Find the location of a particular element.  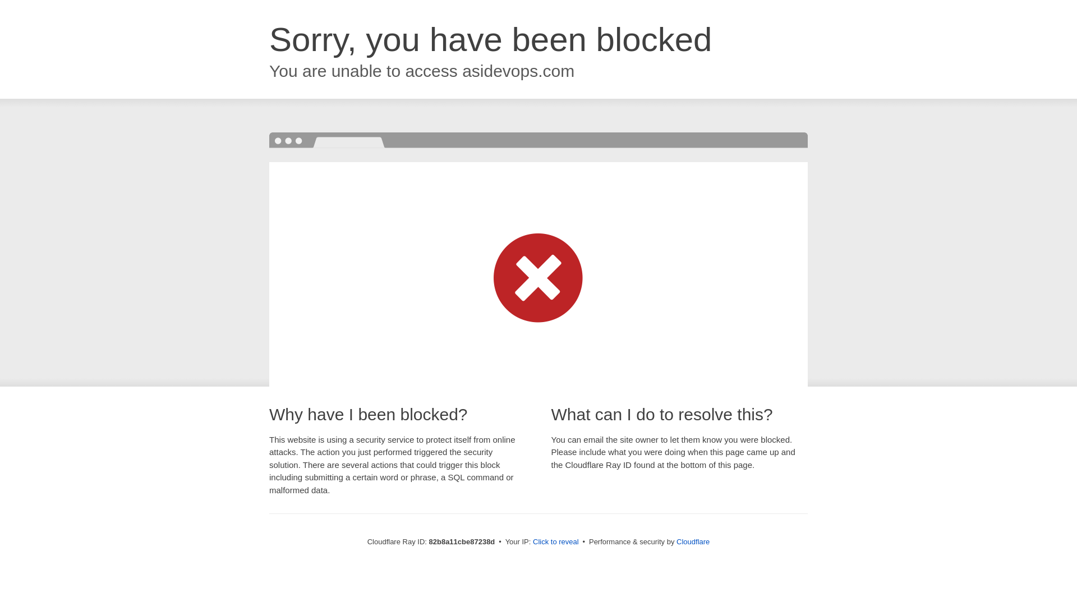

Click to reveal is located at coordinates (556, 542).